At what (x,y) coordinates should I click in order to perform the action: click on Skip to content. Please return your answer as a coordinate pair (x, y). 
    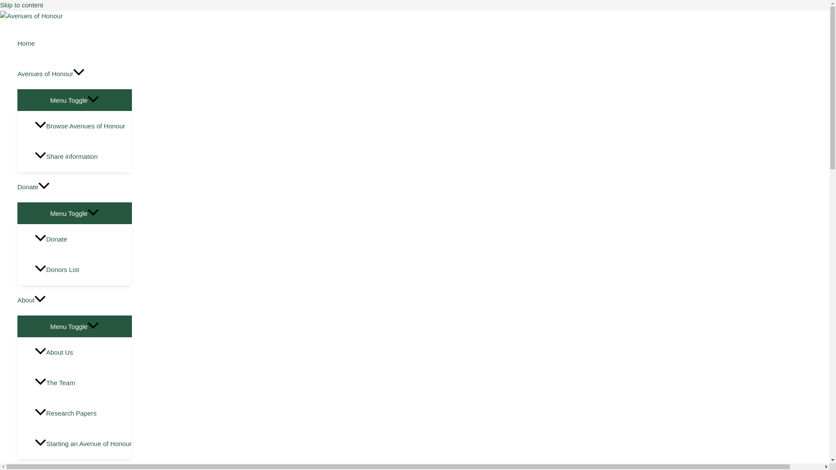
    Looking at the image, I should click on (22, 5).